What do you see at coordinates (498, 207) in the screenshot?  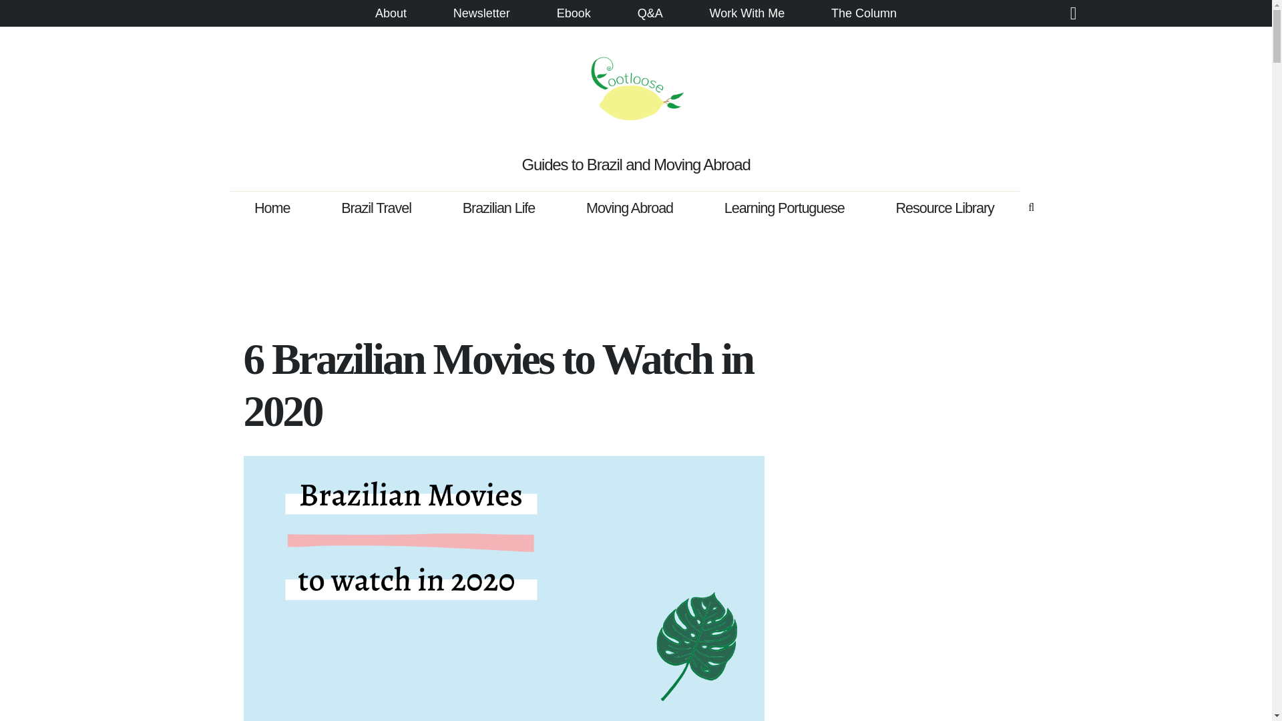 I see `Brazilian Life` at bounding box center [498, 207].